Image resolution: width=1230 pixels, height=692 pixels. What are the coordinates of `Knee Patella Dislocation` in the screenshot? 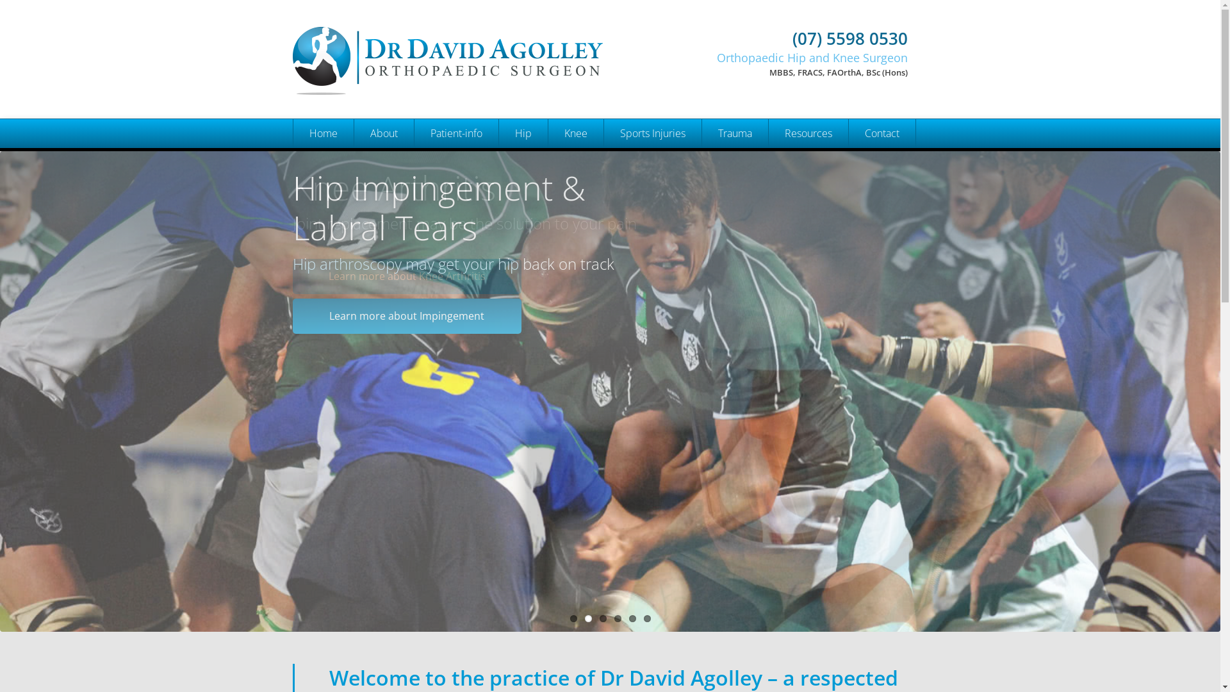 It's located at (575, 336).